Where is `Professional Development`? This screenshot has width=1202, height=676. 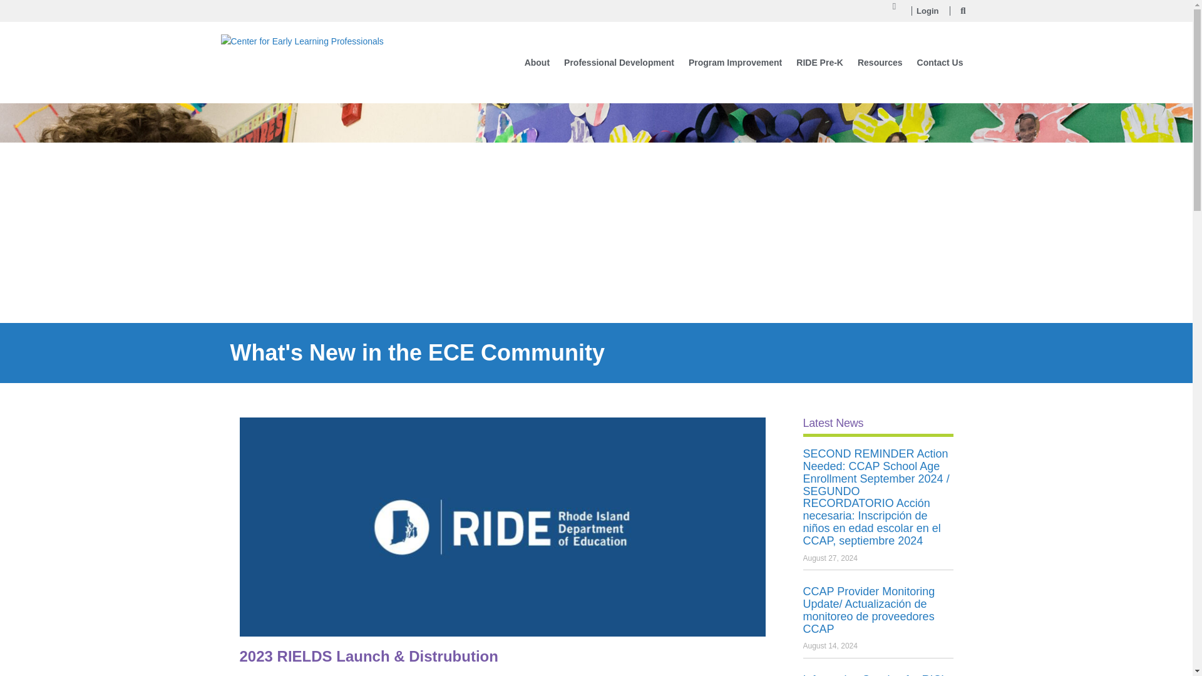
Professional Development is located at coordinates (619, 63).